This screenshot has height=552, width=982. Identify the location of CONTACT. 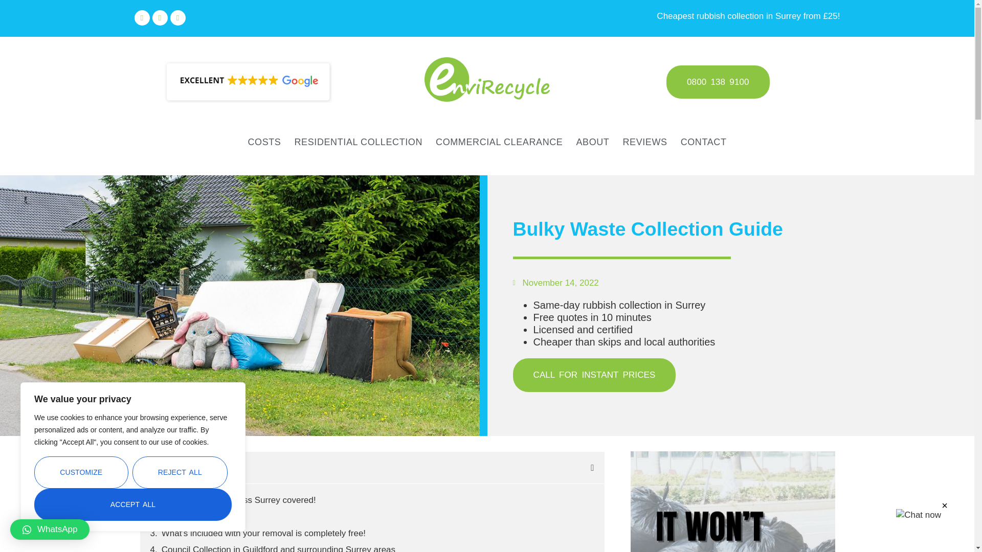
(704, 142).